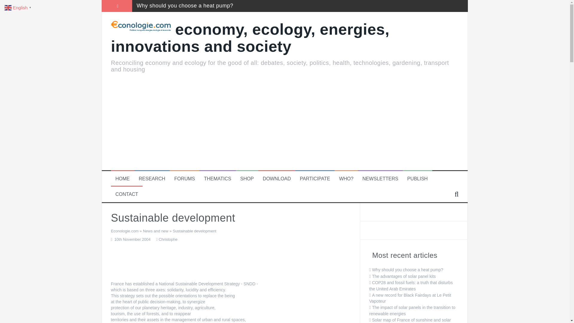 This screenshot has width=574, height=323. What do you see at coordinates (315, 179) in the screenshot?
I see `Help develop the site` at bounding box center [315, 179].